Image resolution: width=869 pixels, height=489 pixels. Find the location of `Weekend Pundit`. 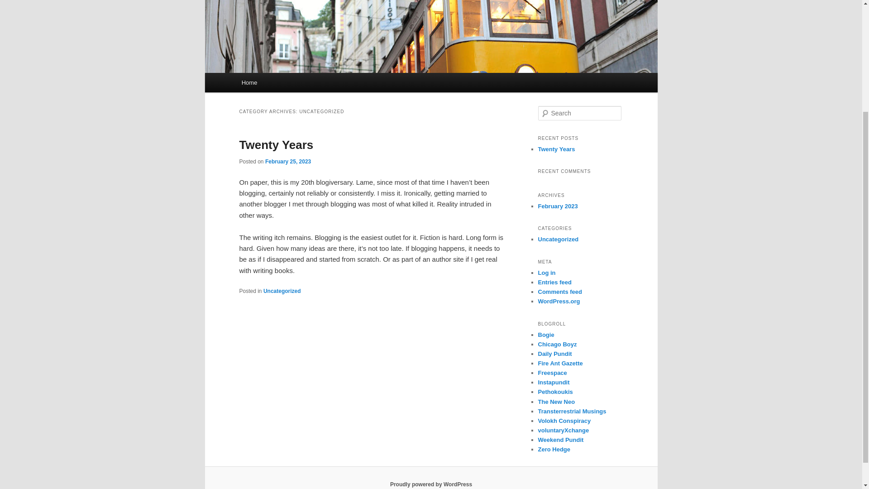

Weekend Pundit is located at coordinates (560, 440).